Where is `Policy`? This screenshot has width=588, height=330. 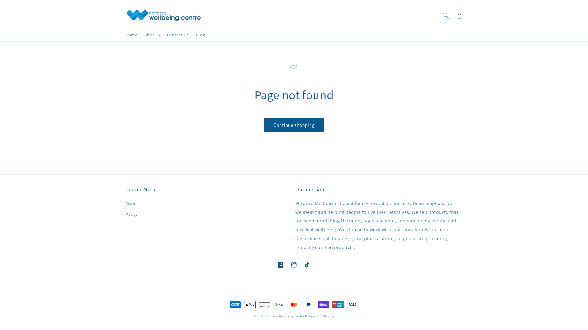
Policy is located at coordinates (132, 215).